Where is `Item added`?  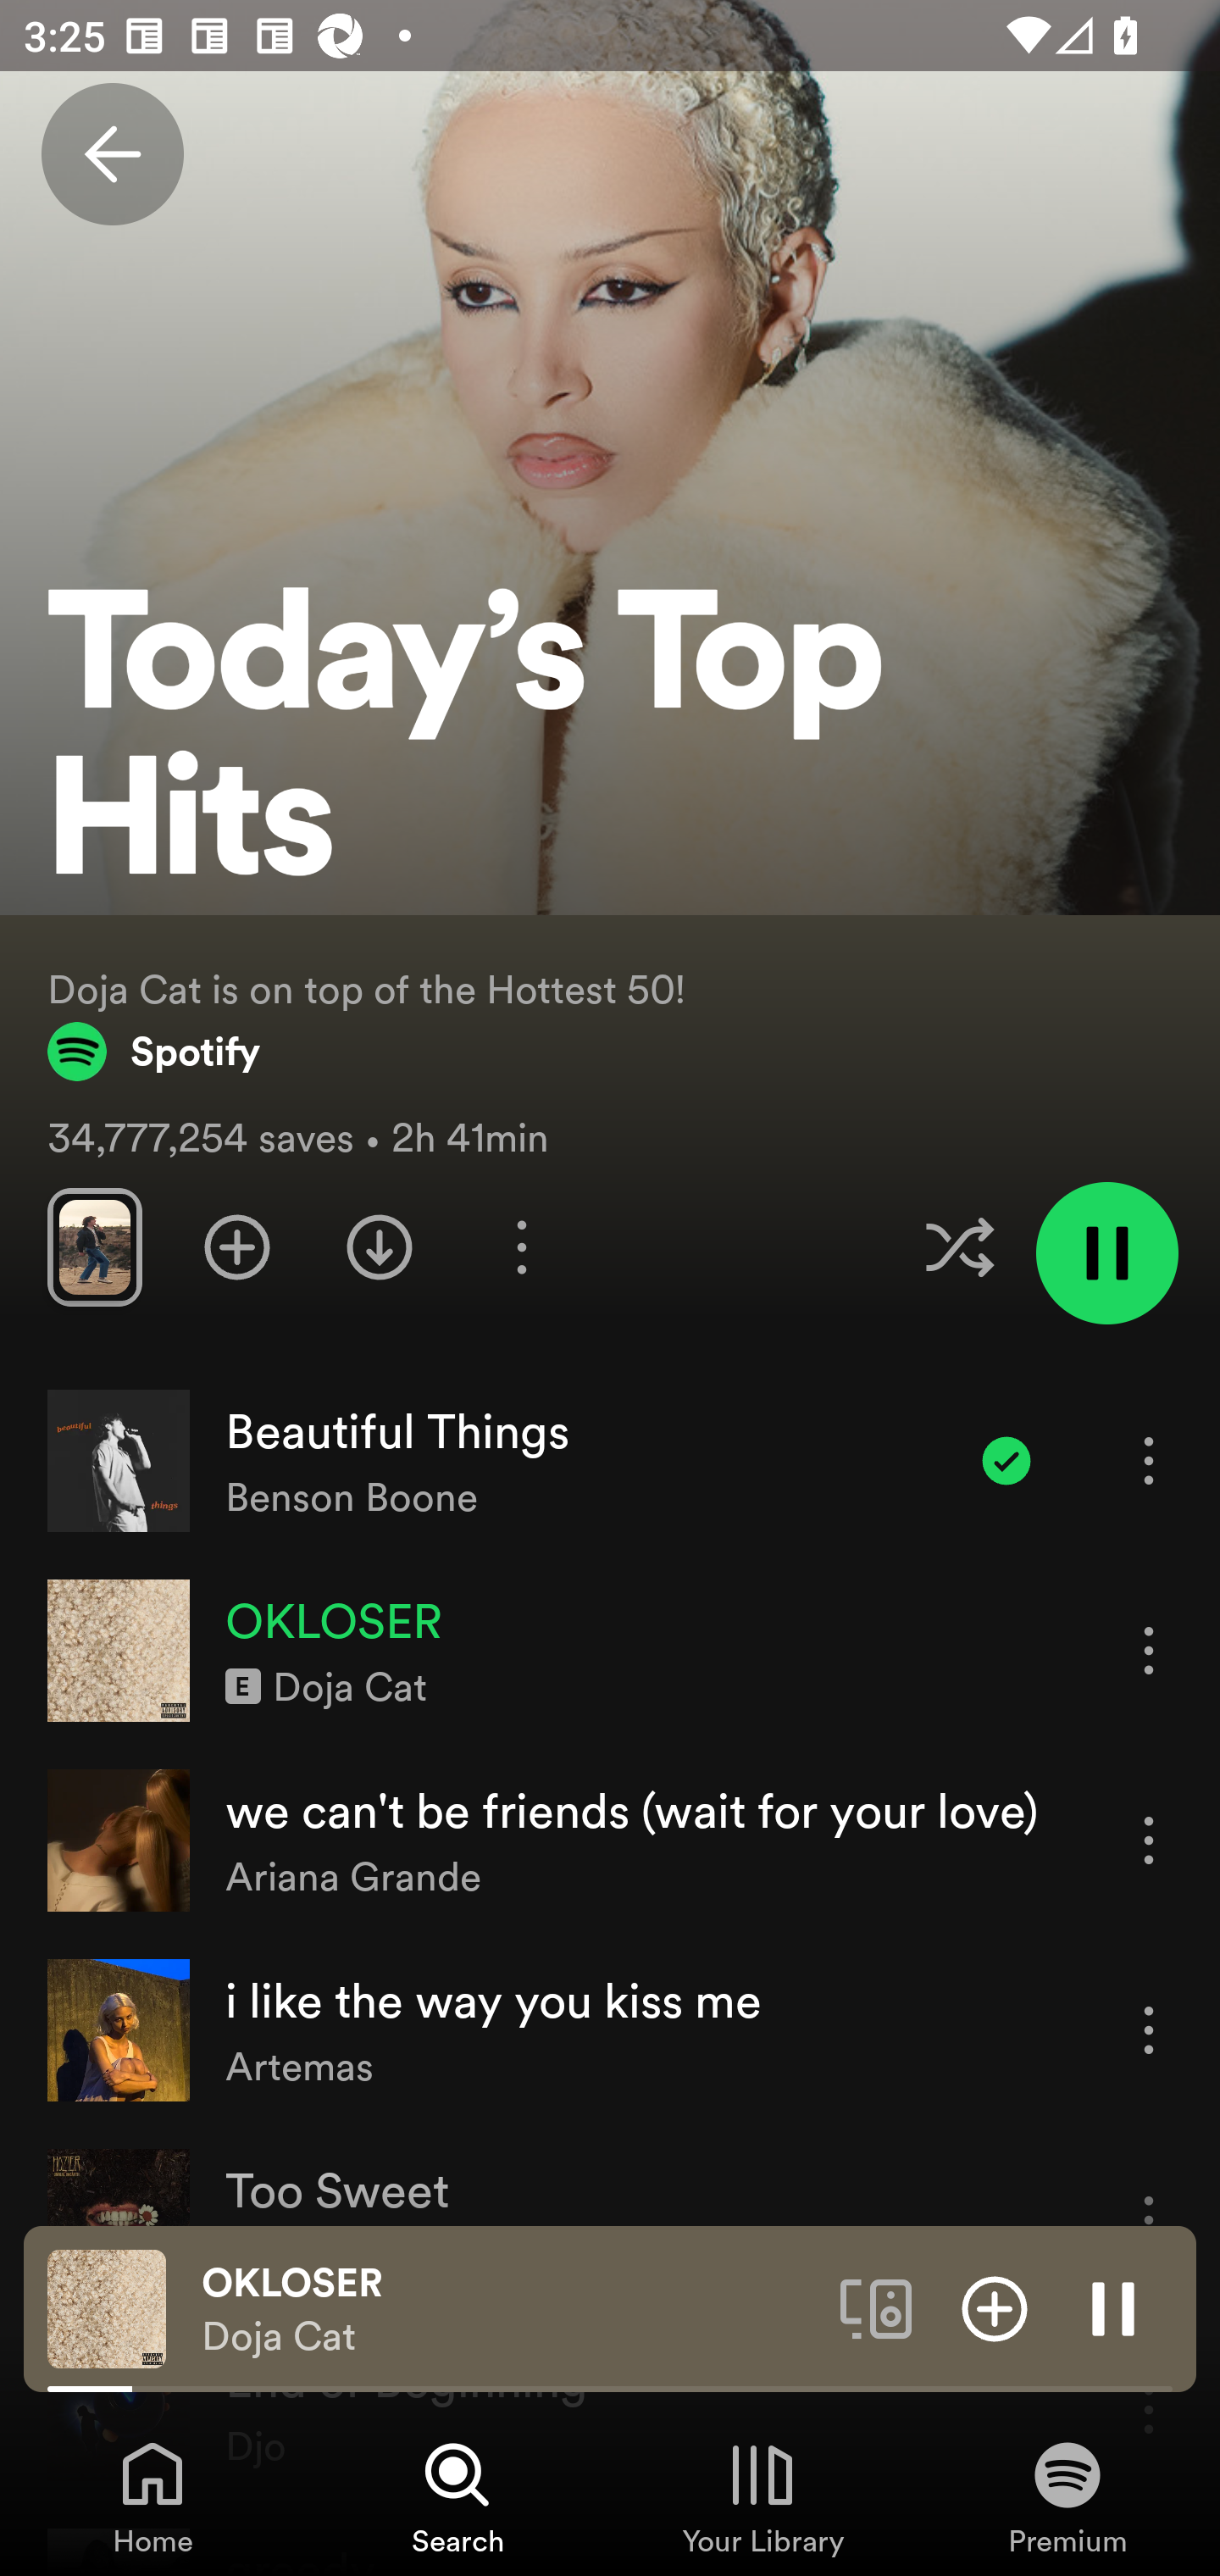 Item added is located at coordinates (1006, 1460).